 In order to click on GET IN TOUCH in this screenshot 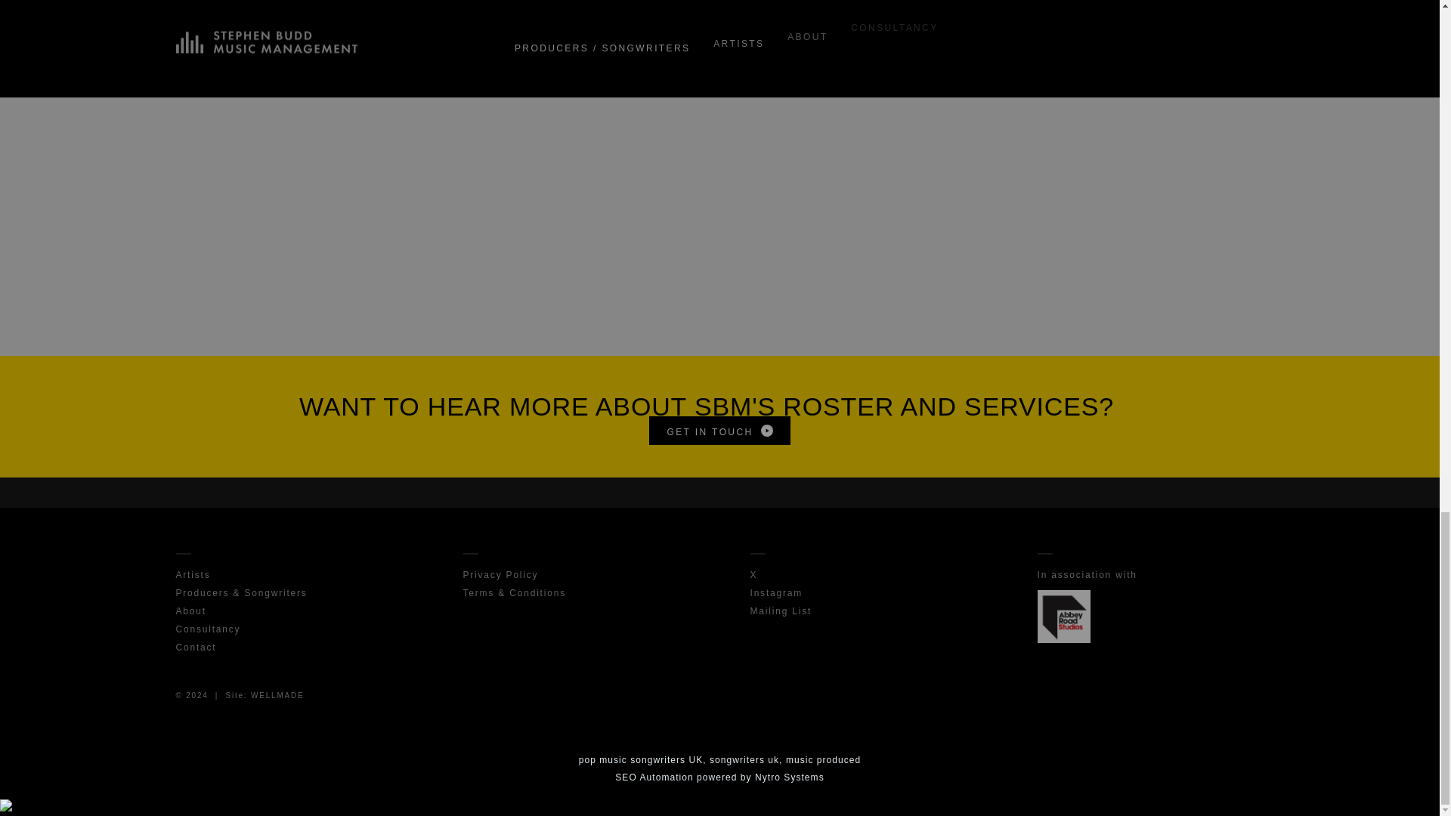, I will do `click(719, 430)`.